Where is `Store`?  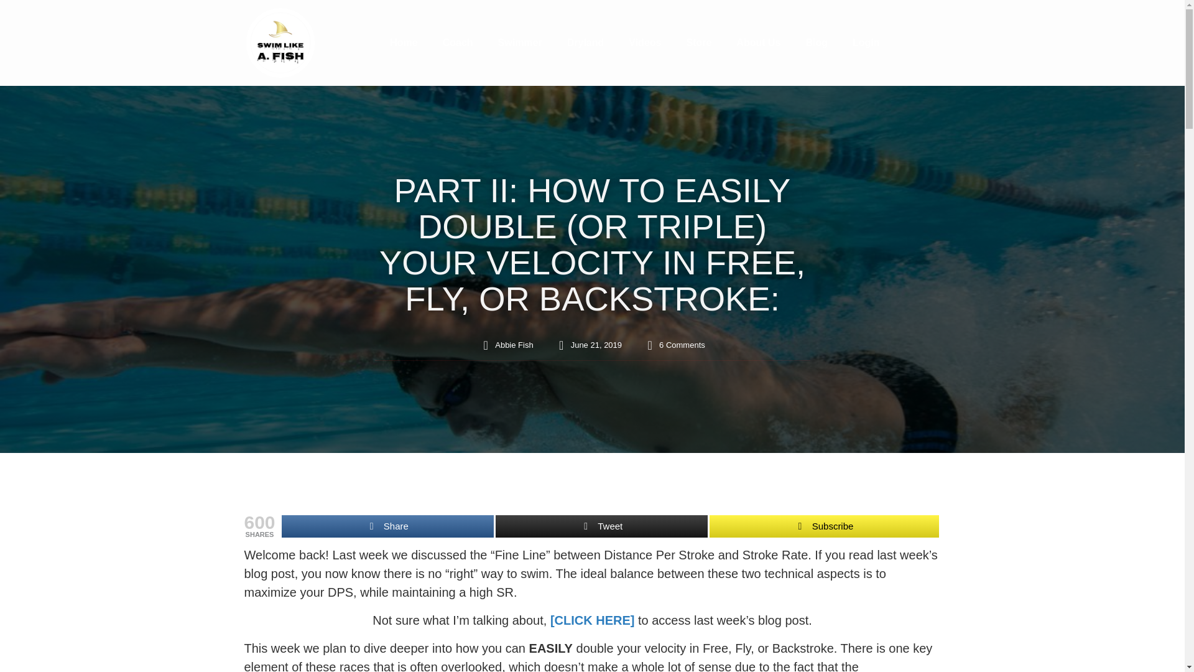 Store is located at coordinates (698, 42).